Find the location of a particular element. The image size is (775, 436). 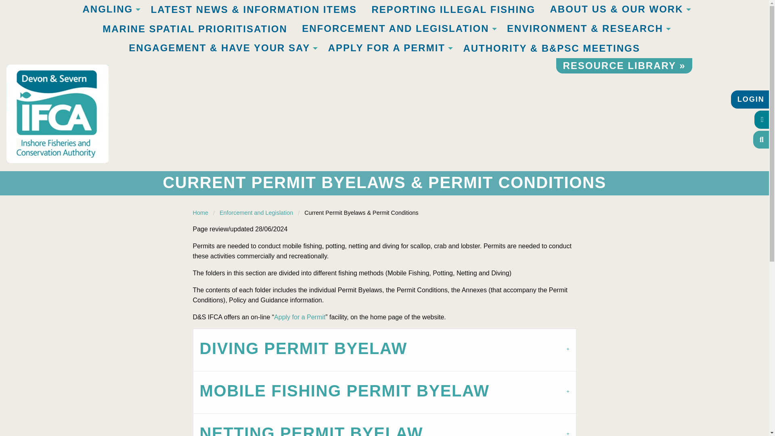

REPORTING ILLEGAL FISHING is located at coordinates (453, 10).